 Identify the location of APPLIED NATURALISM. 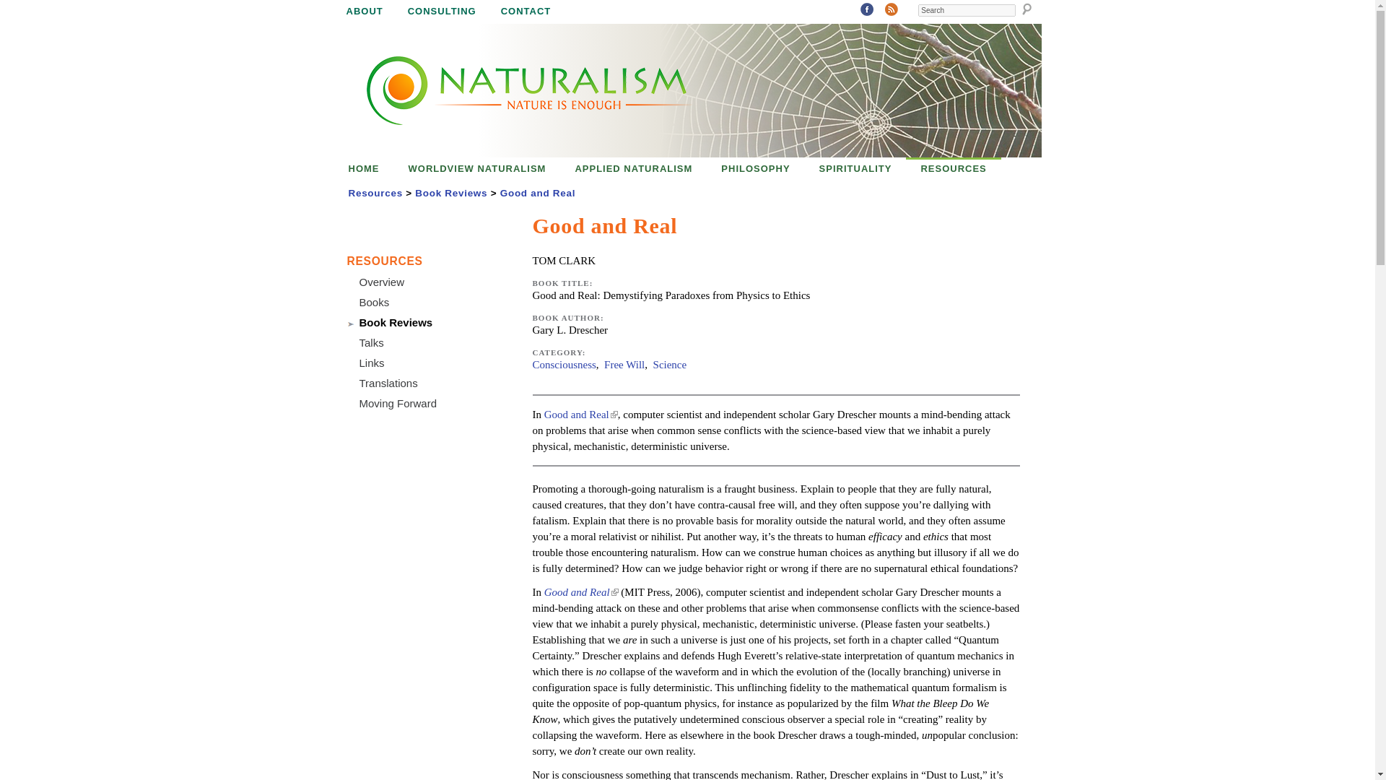
(633, 169).